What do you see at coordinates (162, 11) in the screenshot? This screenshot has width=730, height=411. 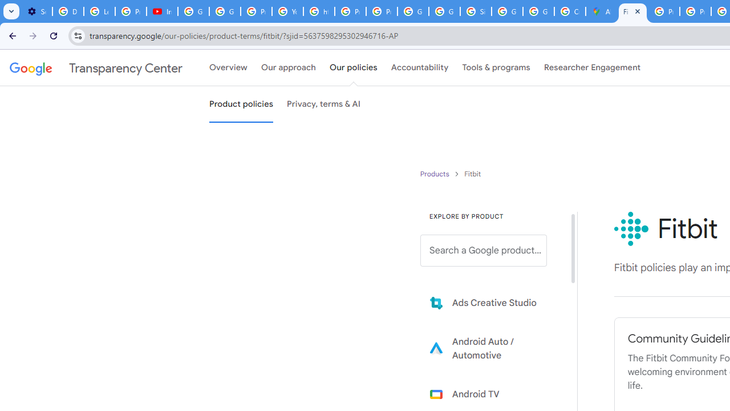 I see `Introduction | Google Privacy Policy - YouTube` at bounding box center [162, 11].